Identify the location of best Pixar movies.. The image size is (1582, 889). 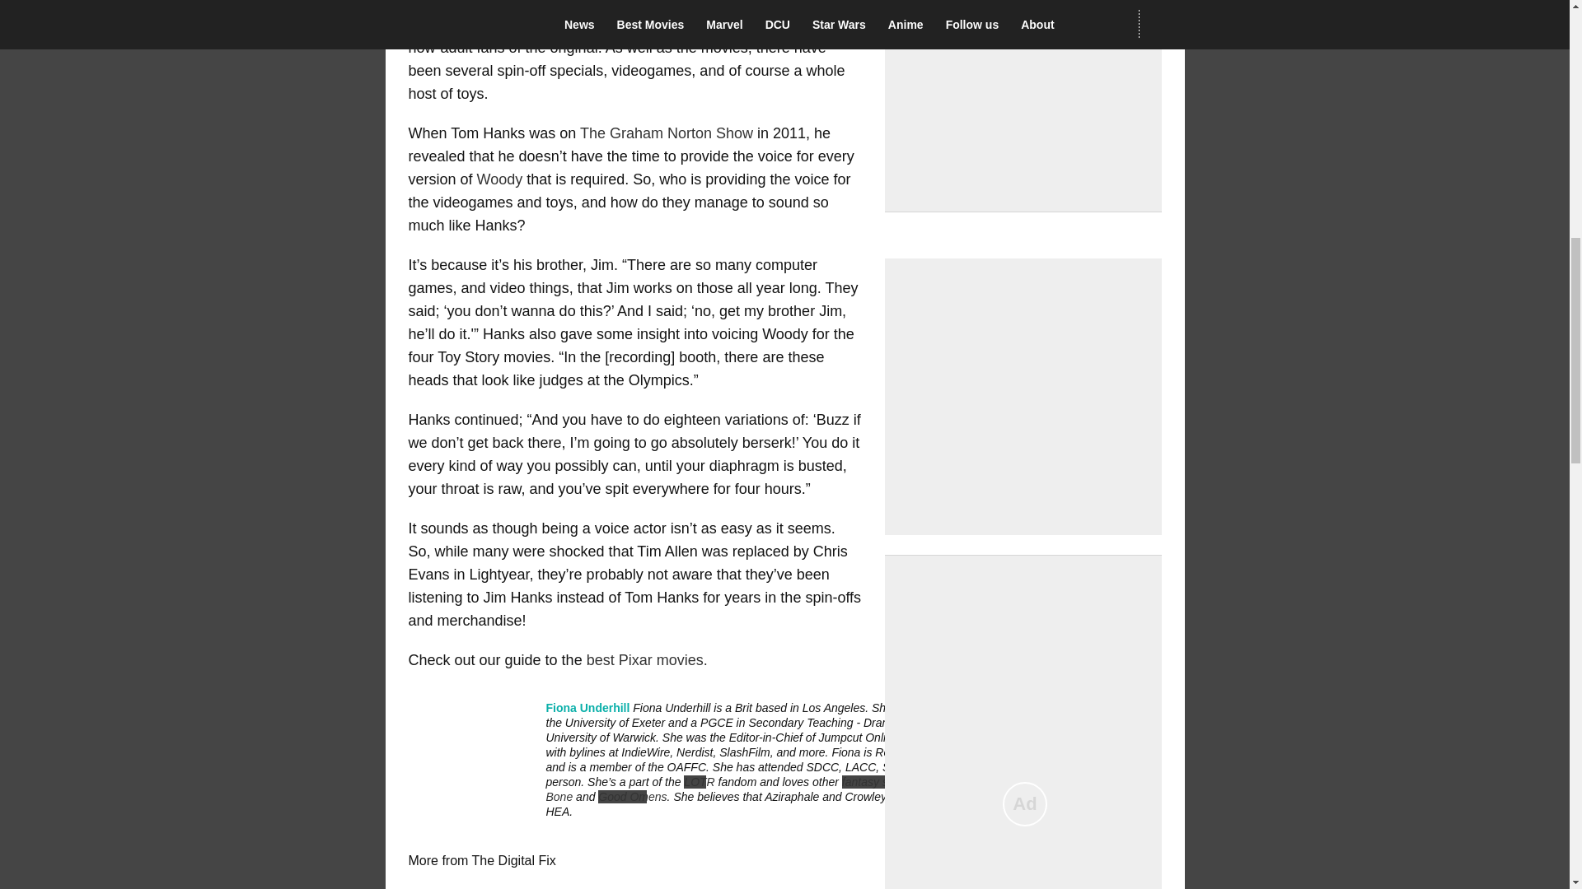
(647, 660).